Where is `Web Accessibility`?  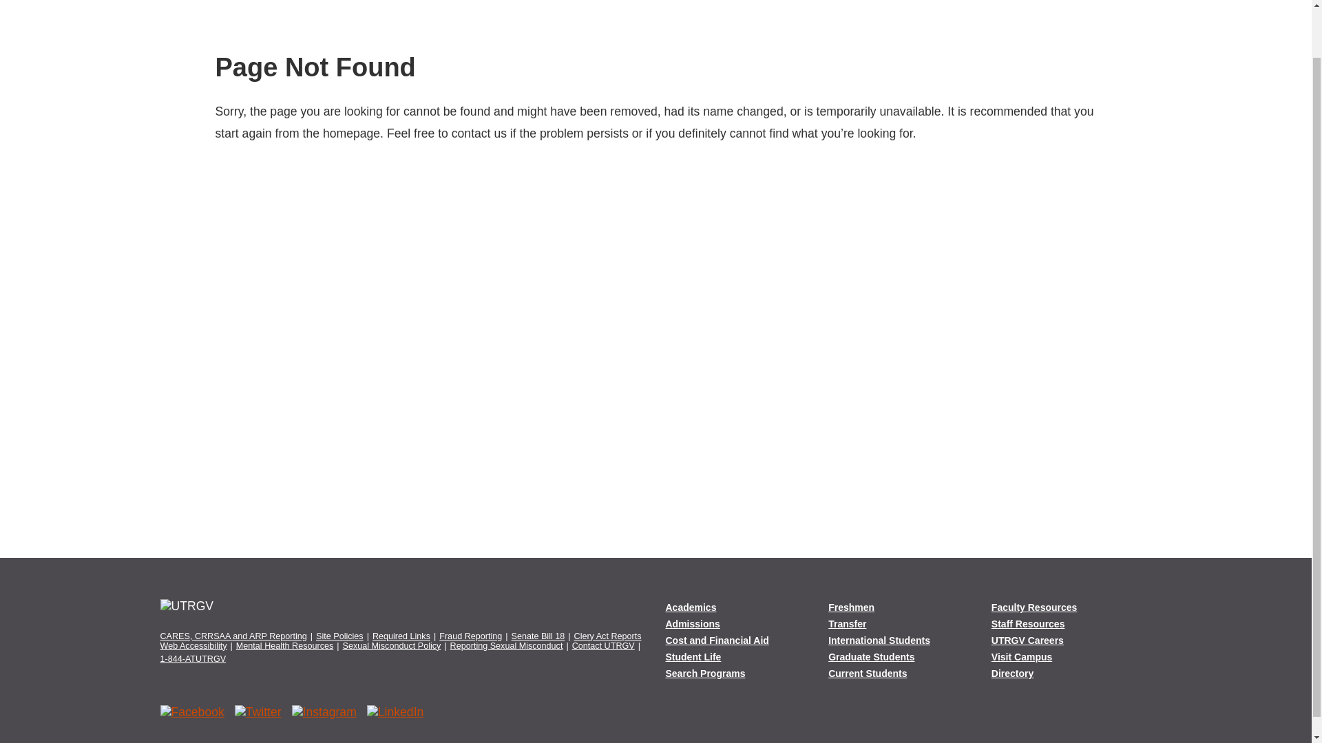 Web Accessibility is located at coordinates (193, 646).